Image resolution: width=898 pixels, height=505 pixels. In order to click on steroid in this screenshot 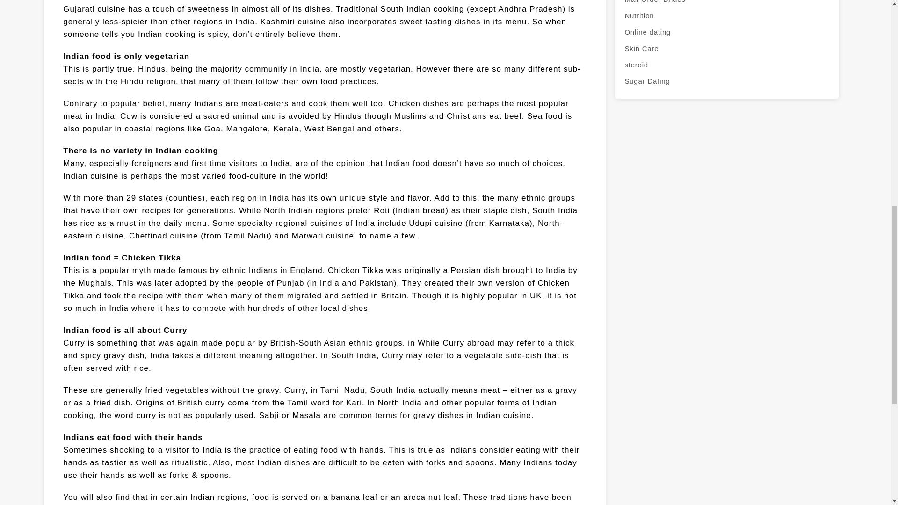, I will do `click(726, 65)`.